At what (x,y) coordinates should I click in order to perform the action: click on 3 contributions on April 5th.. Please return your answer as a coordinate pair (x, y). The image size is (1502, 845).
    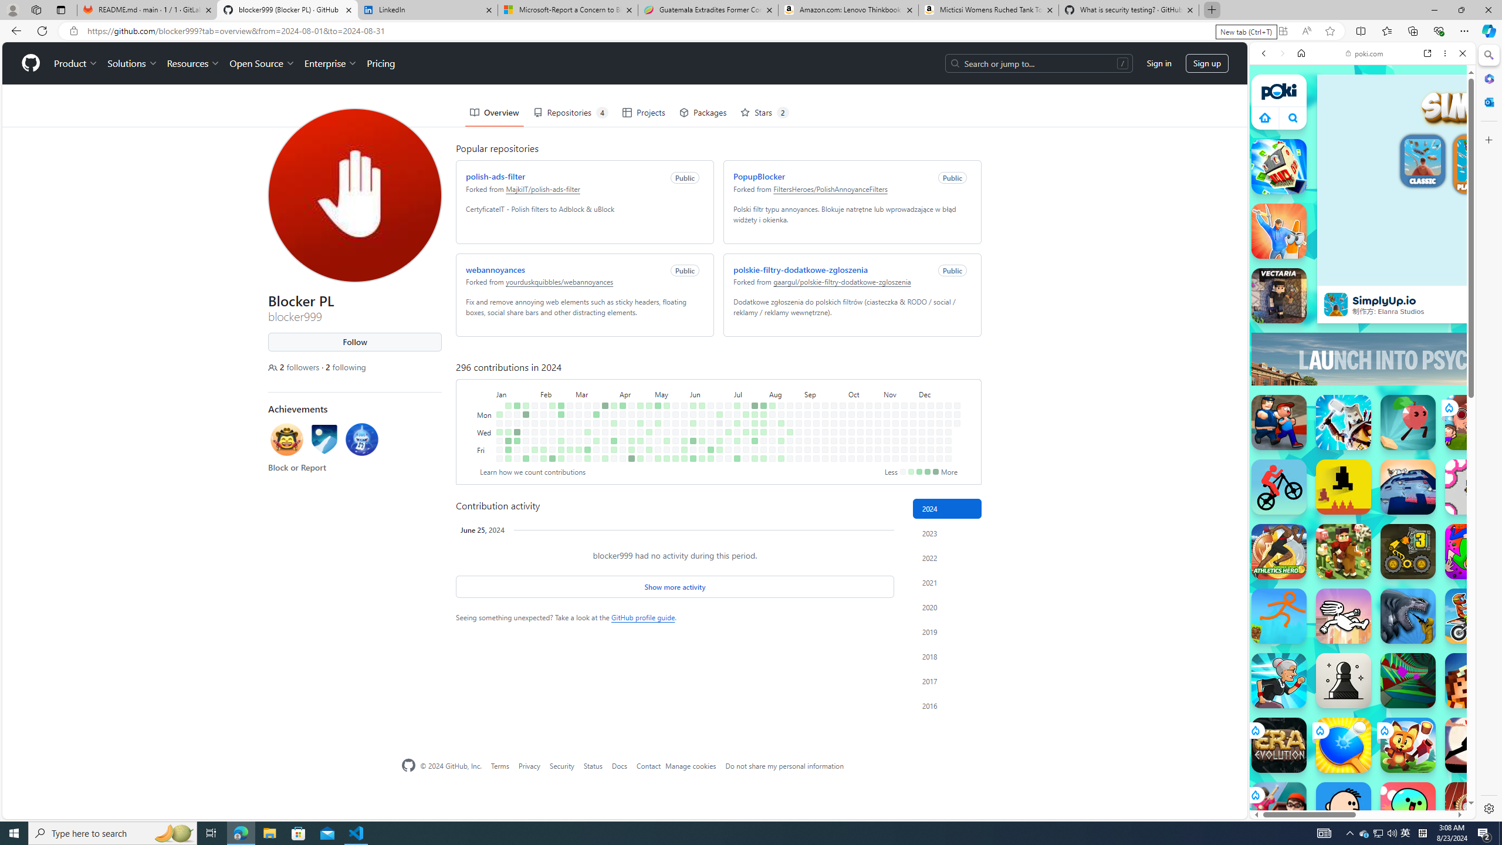
    Looking at the image, I should click on (614, 449).